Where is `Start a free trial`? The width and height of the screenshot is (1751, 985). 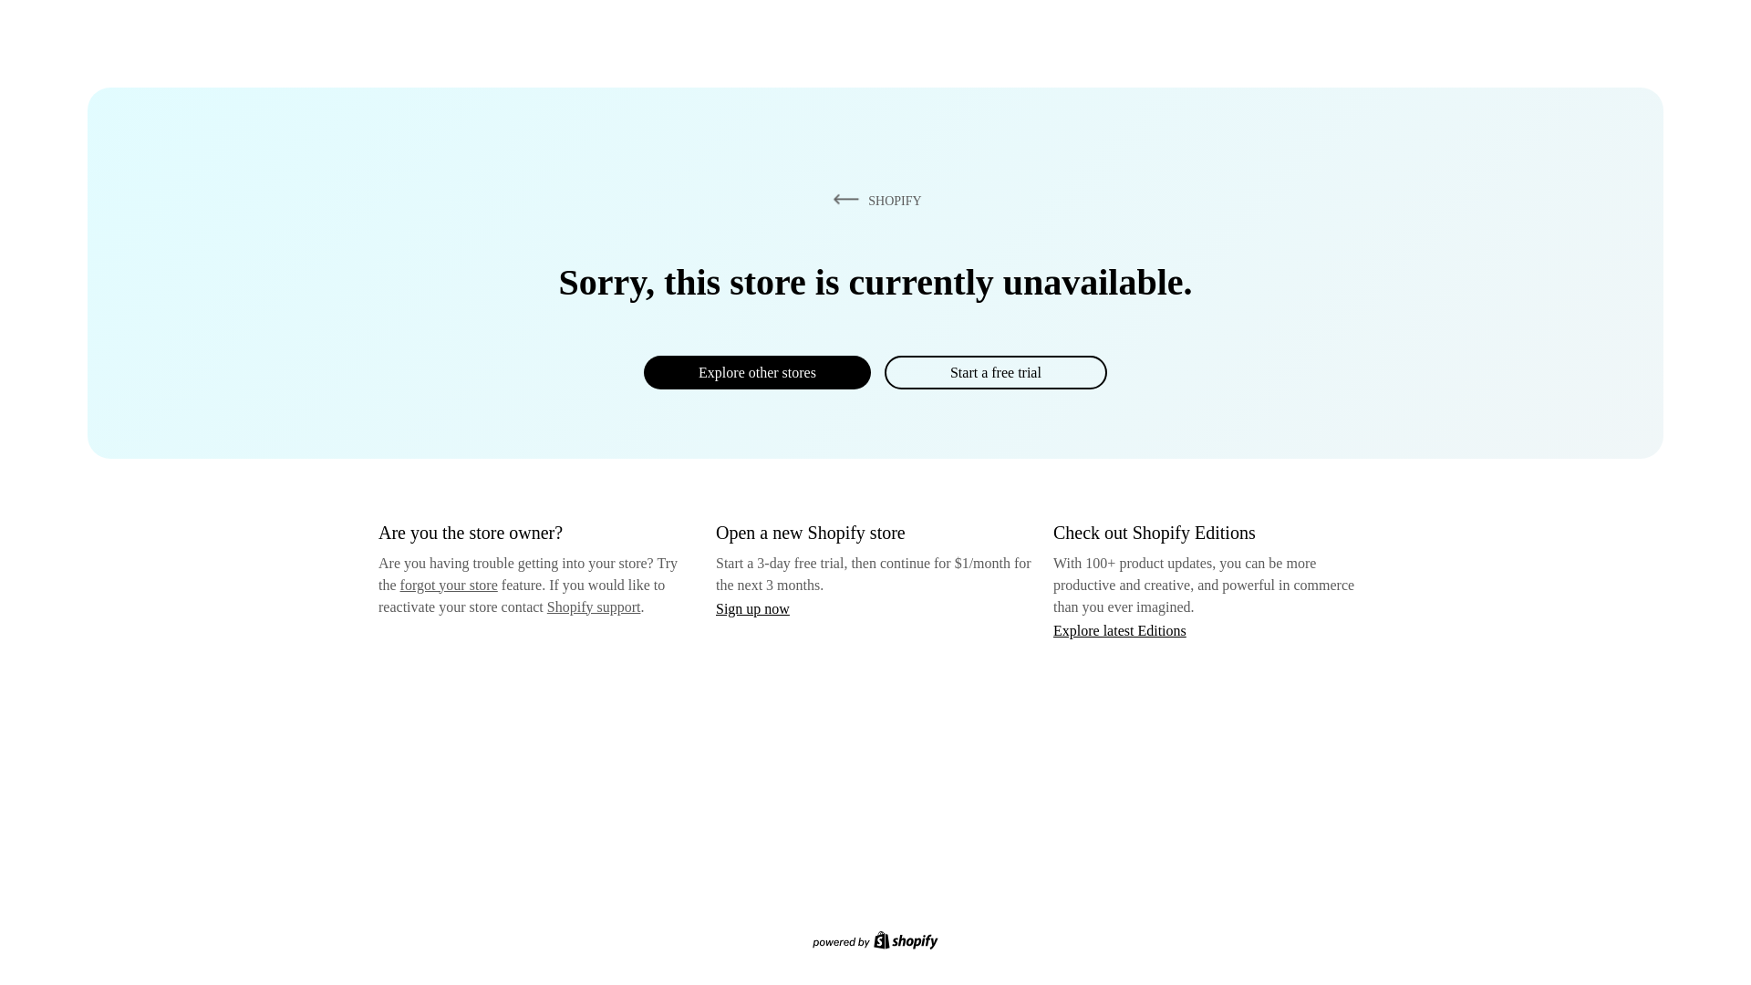
Start a free trial is located at coordinates (995, 372).